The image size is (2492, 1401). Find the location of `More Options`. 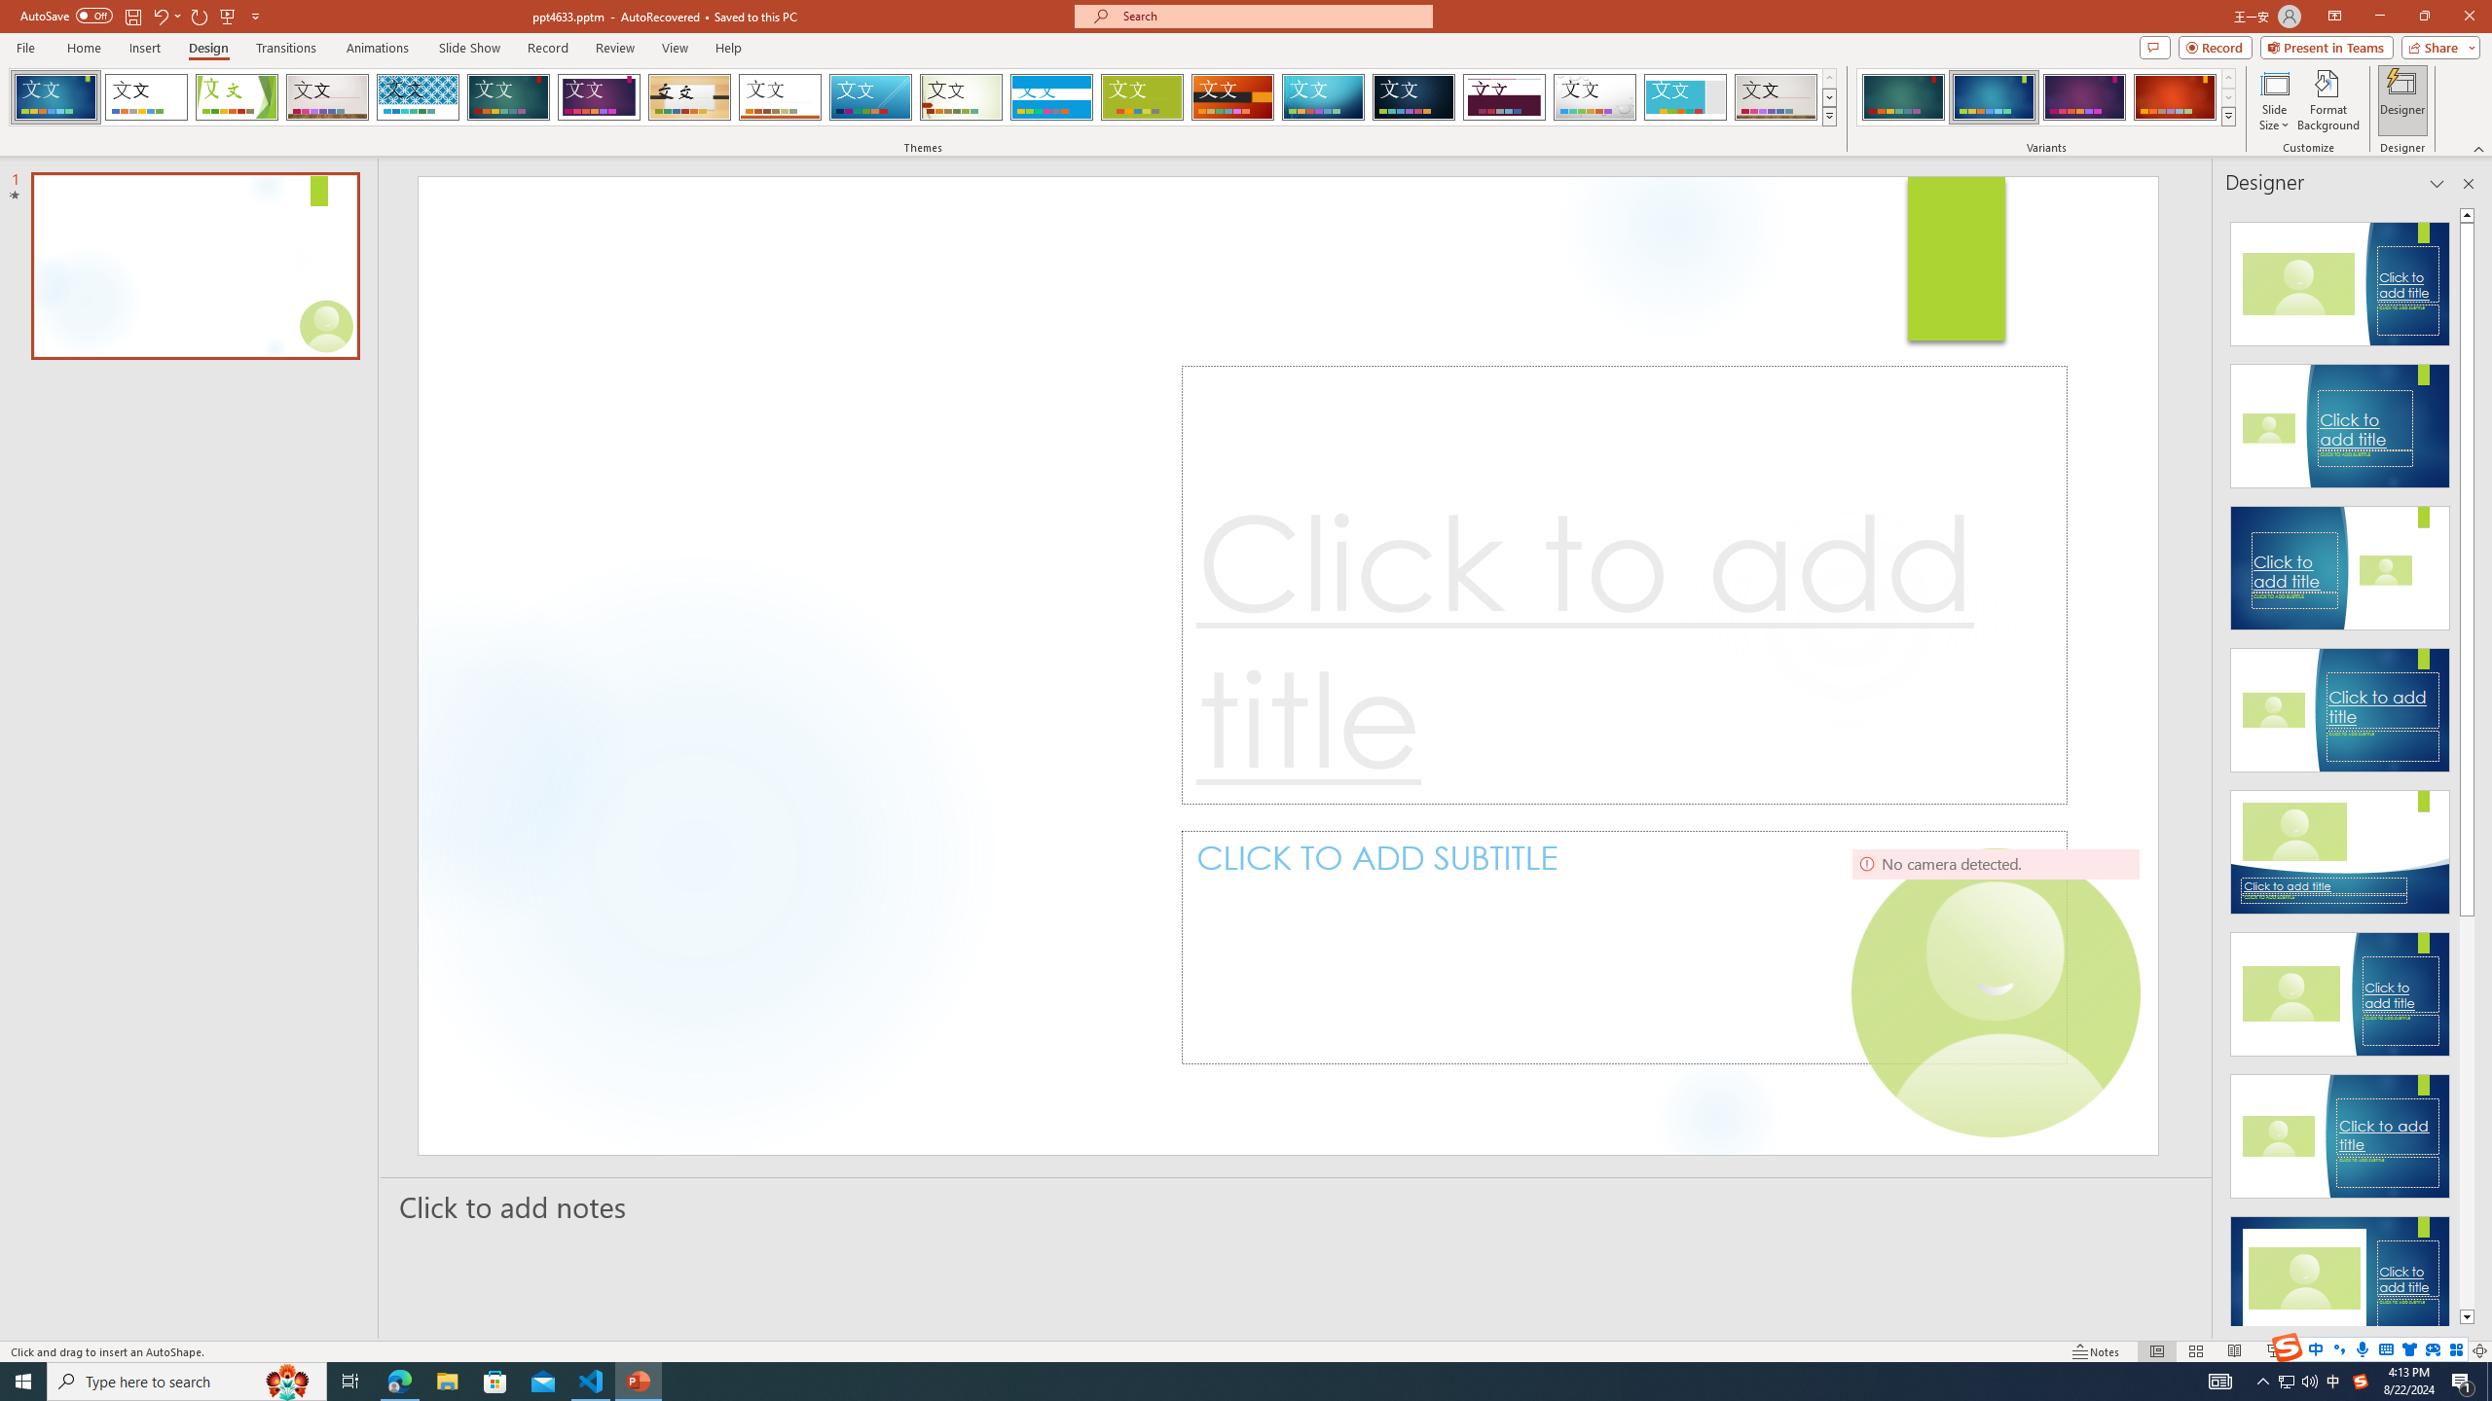

More Options is located at coordinates (177, 16).